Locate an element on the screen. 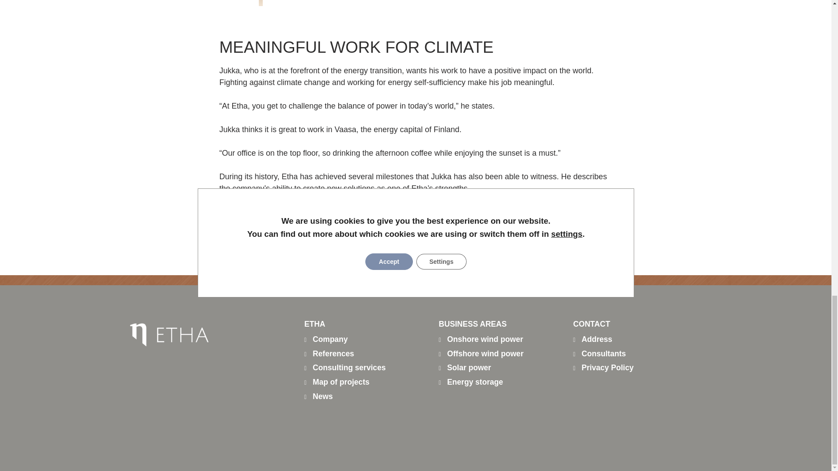 This screenshot has height=471, width=838. Consulting services is located at coordinates (345, 367).